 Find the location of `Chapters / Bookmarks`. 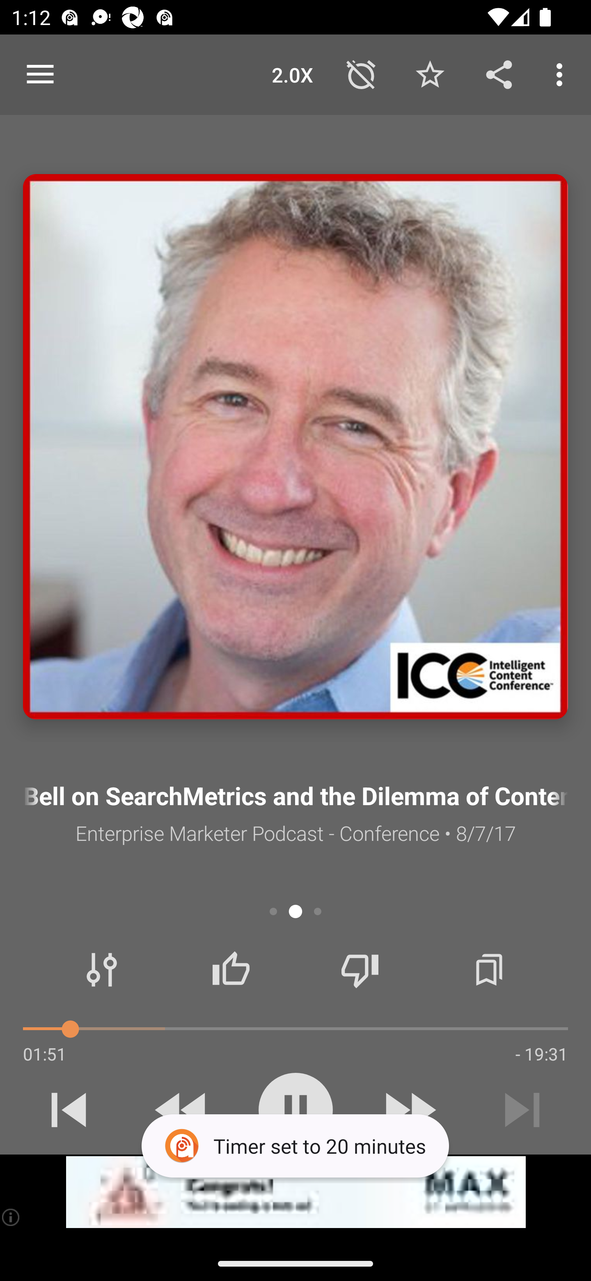

Chapters / Bookmarks is located at coordinates (489, 970).